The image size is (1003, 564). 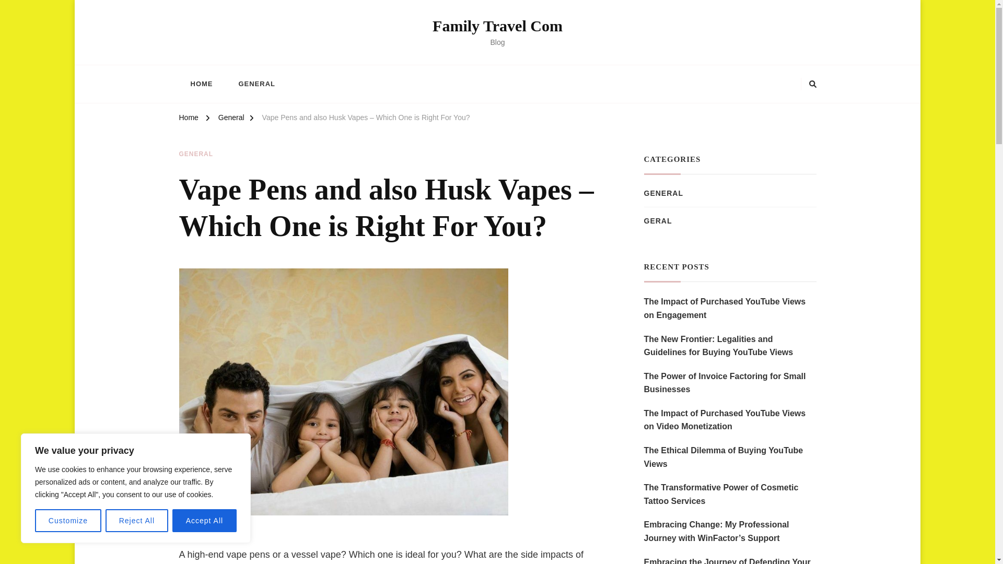 I want to click on GENERAL, so click(x=195, y=155).